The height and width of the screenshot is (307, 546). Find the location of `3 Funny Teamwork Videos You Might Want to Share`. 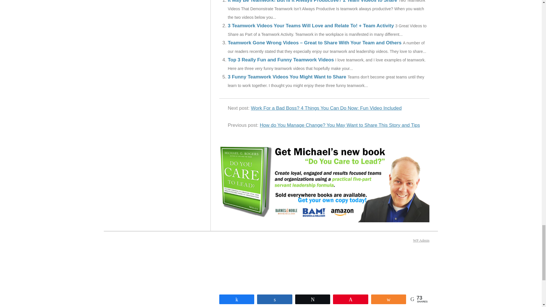

3 Funny Teamwork Videos You Might Want to Share is located at coordinates (287, 77).